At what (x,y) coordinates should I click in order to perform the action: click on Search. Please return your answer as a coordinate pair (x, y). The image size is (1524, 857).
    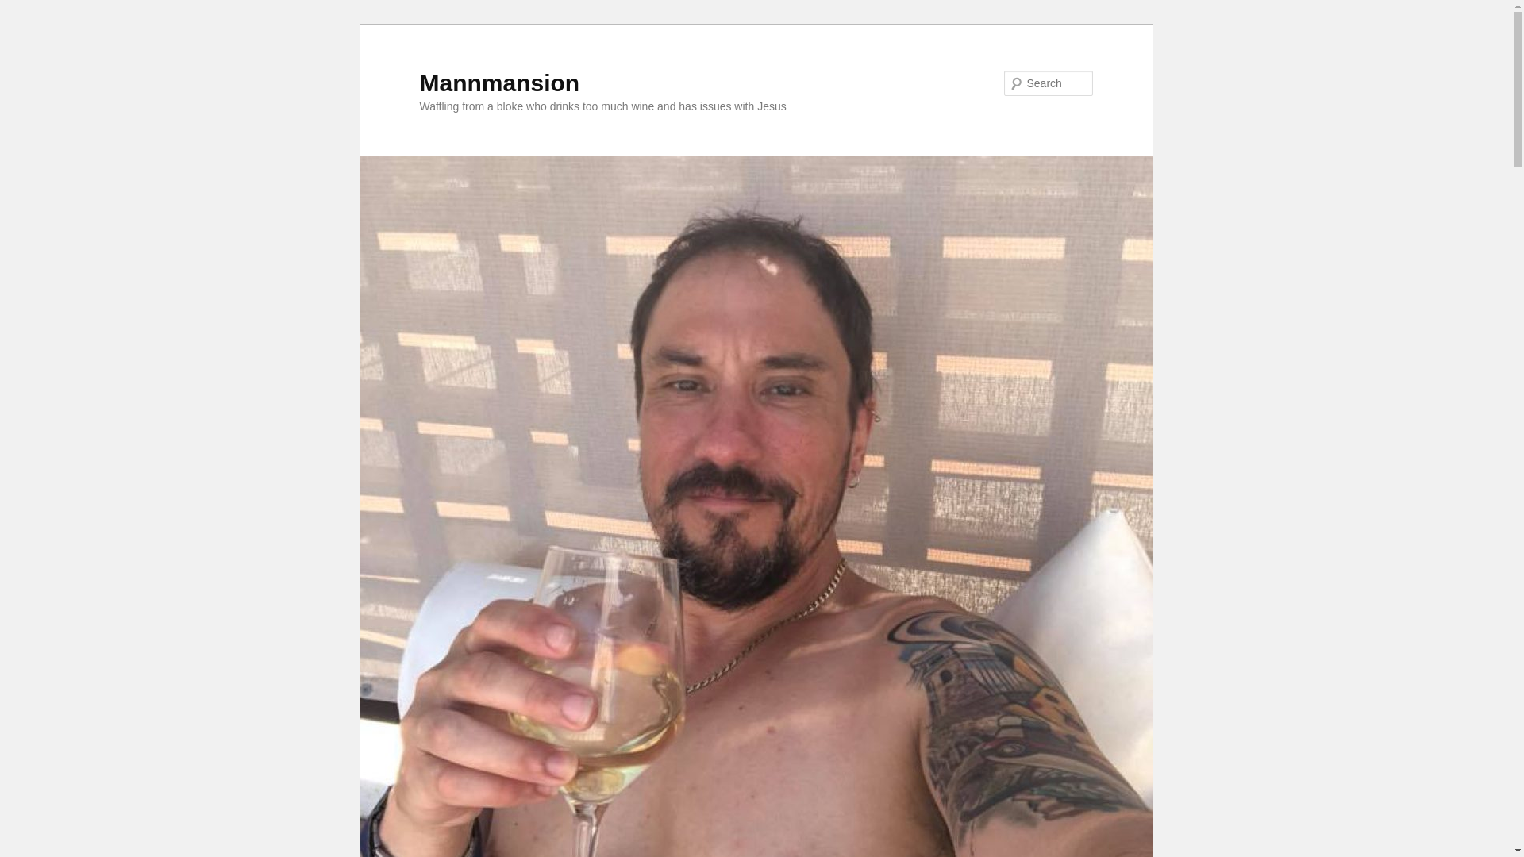
    Looking at the image, I should click on (25, 9).